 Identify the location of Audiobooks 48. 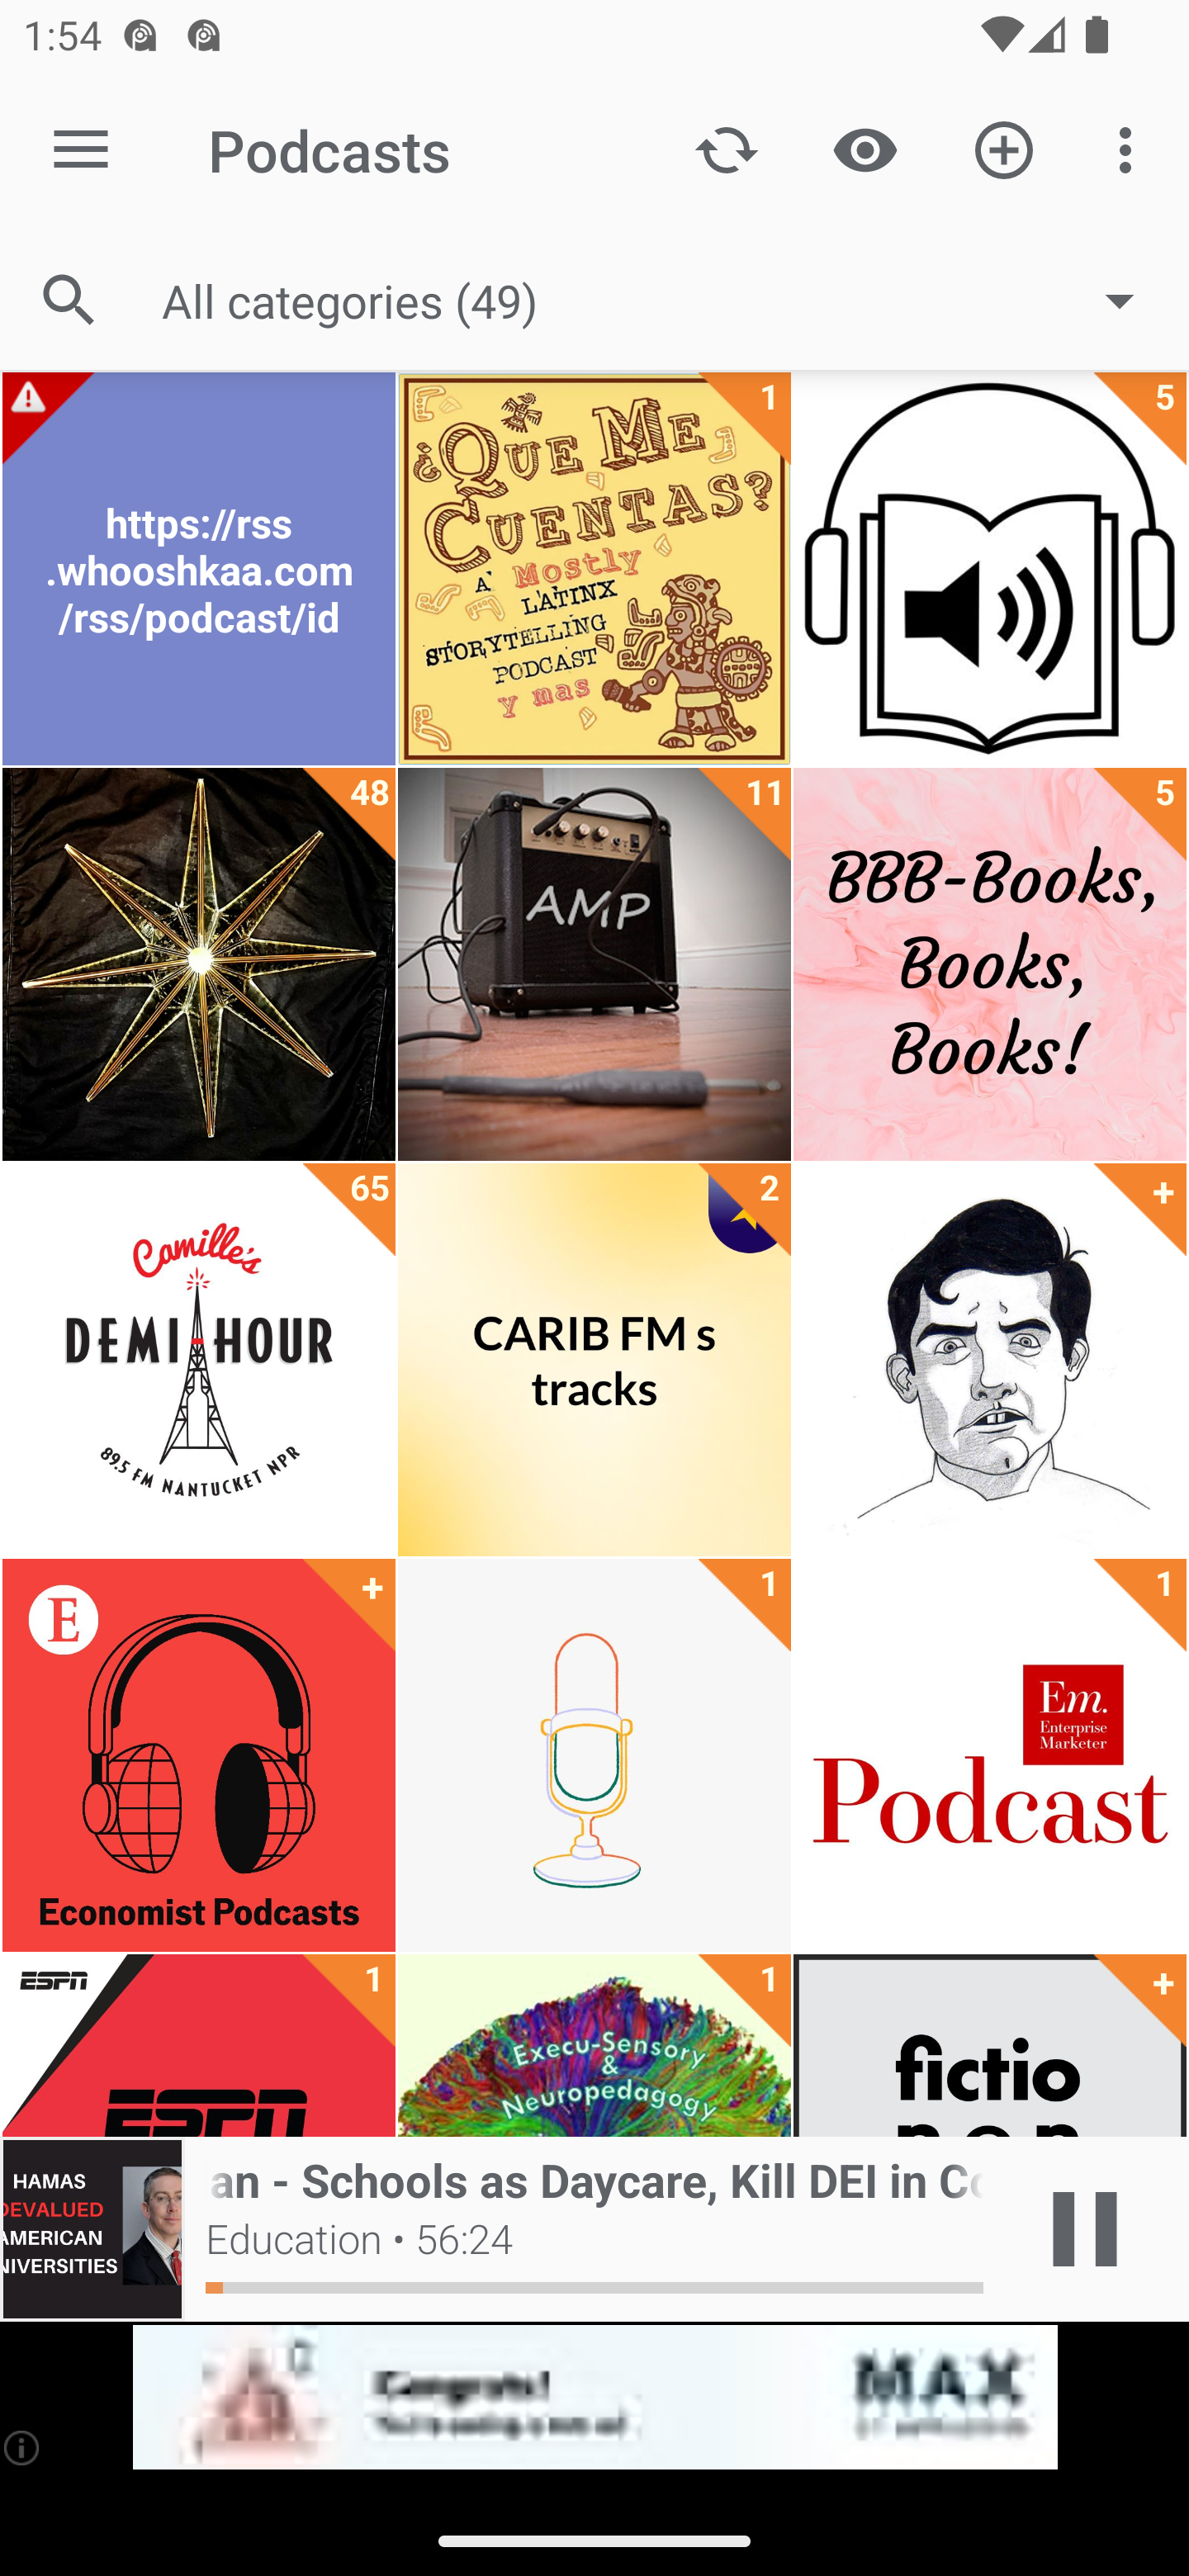
(198, 964).